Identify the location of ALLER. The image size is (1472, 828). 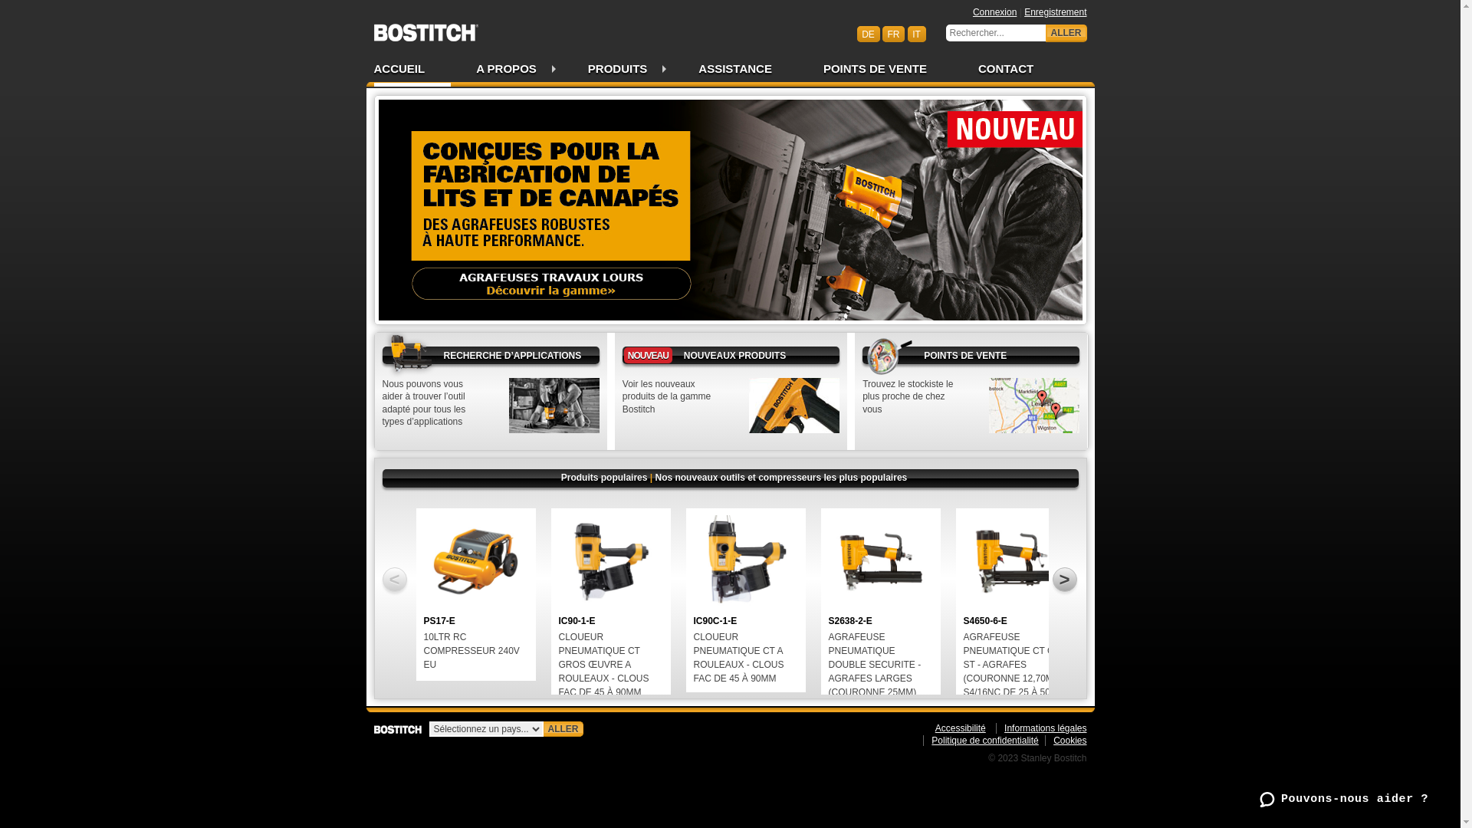
(563, 729).